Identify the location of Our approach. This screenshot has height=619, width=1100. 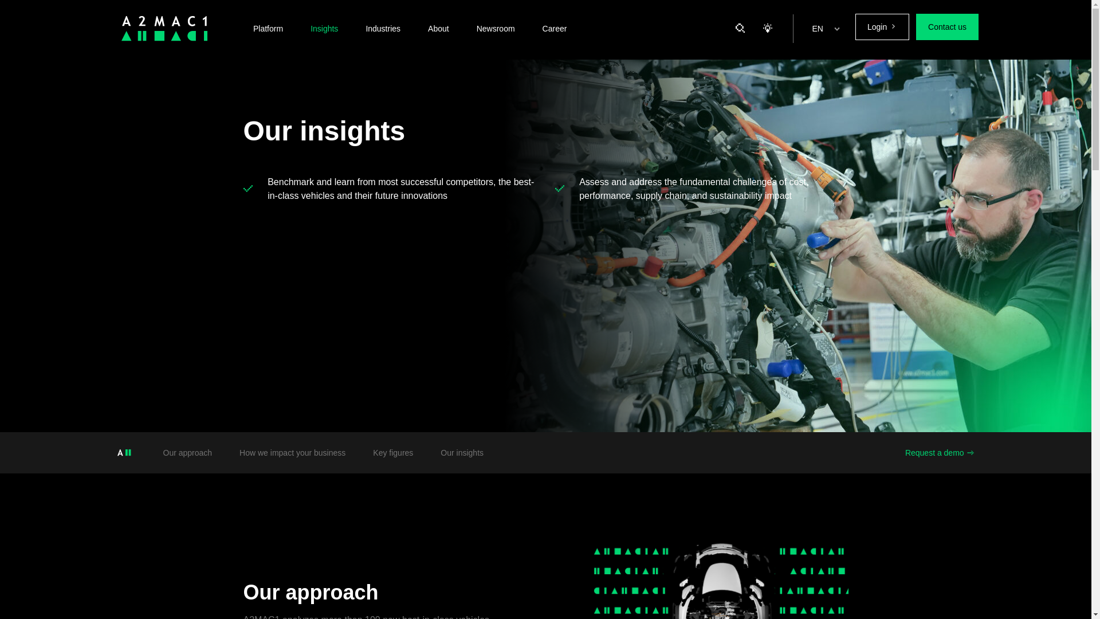
(187, 453).